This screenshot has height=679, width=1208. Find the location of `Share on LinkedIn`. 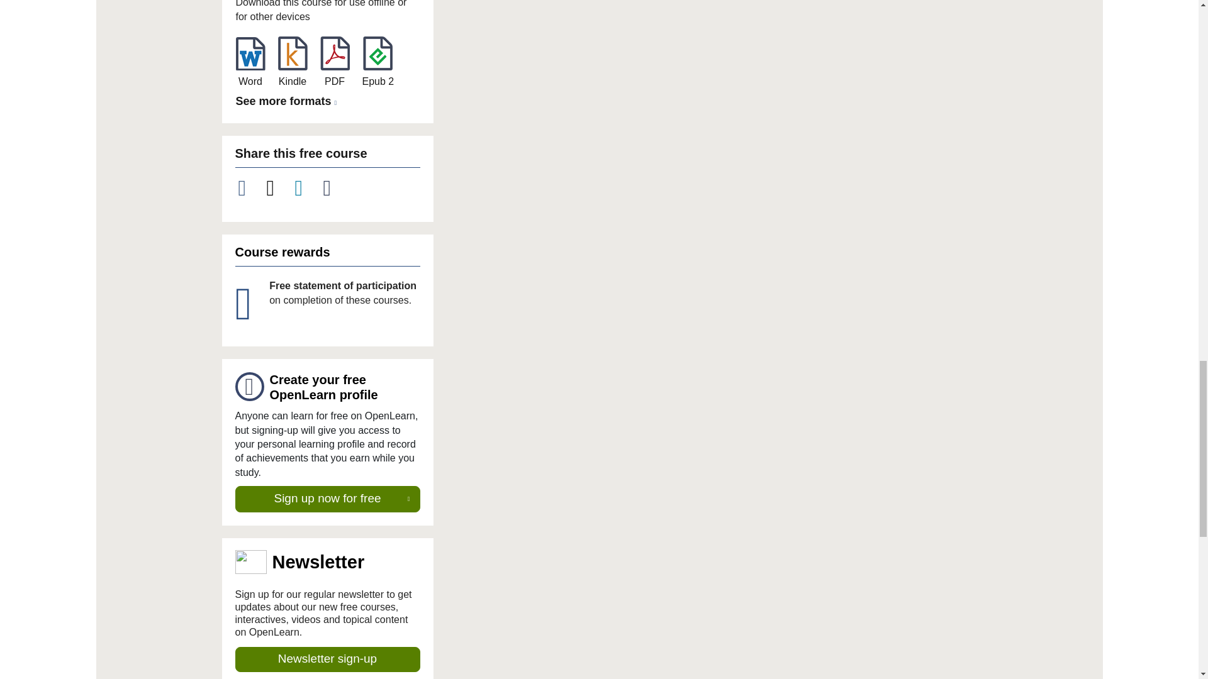

Share on LinkedIn is located at coordinates (306, 188).